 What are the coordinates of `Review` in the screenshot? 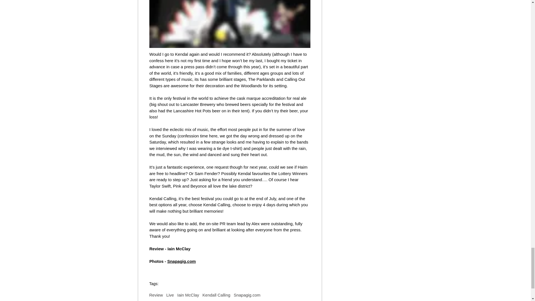 It's located at (156, 295).